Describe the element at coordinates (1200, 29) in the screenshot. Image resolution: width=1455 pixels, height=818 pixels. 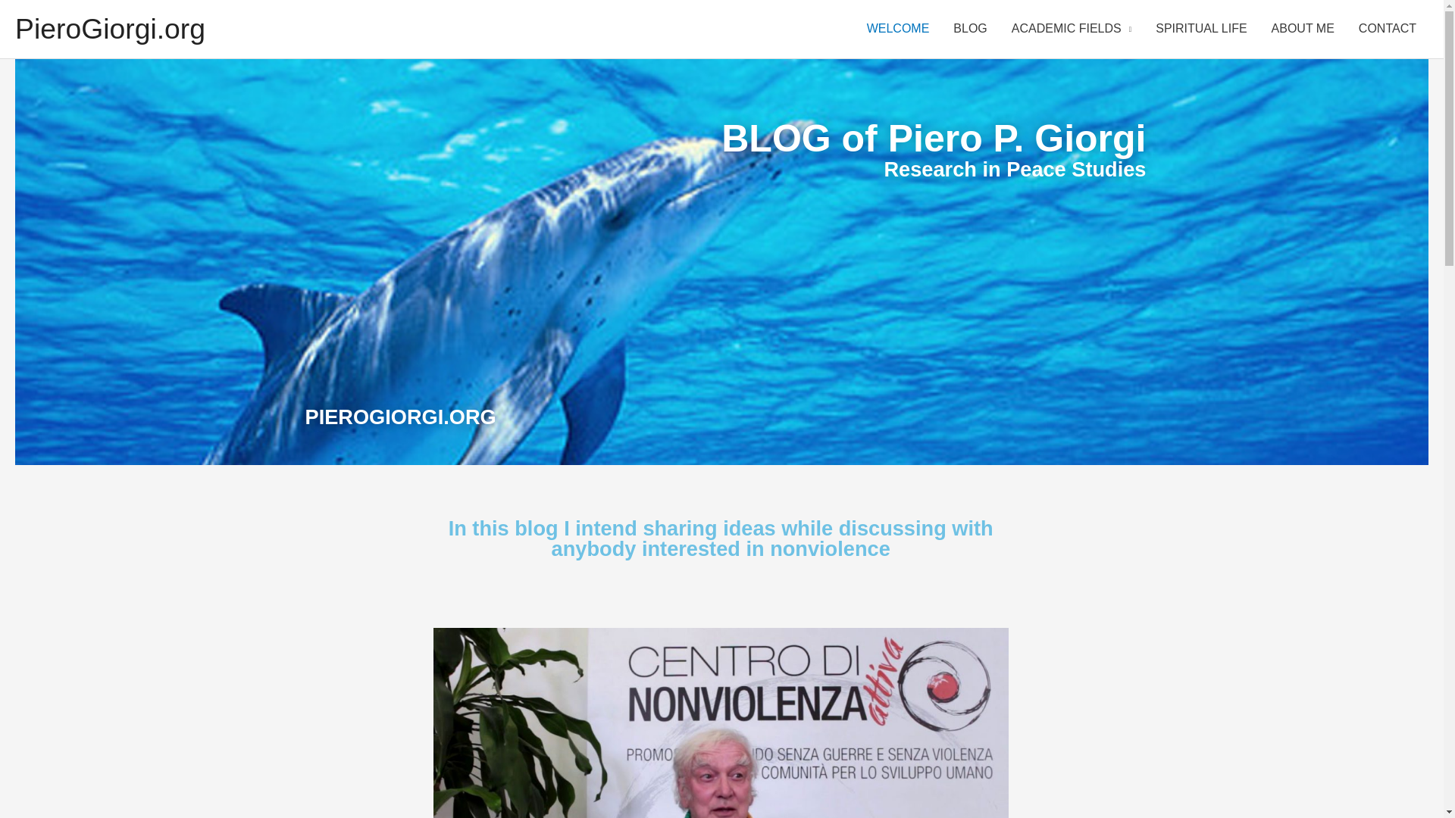
I see `SPIRITUAL LIFE` at that location.